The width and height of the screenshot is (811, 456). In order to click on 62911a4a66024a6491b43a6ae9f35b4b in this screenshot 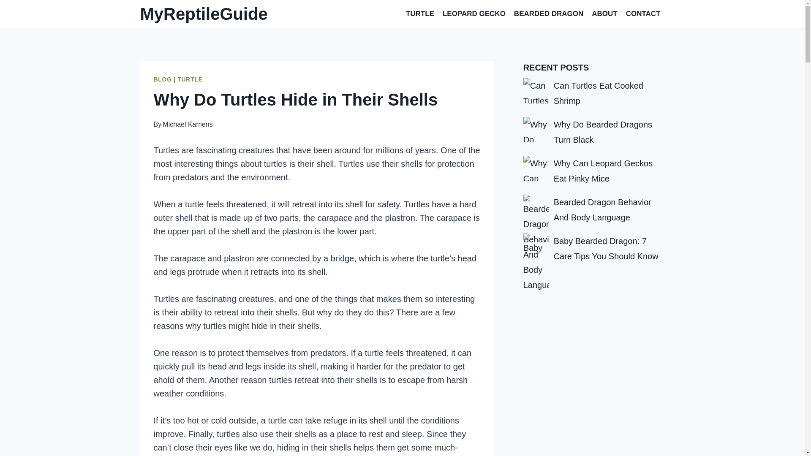, I will do `click(536, 168)`.